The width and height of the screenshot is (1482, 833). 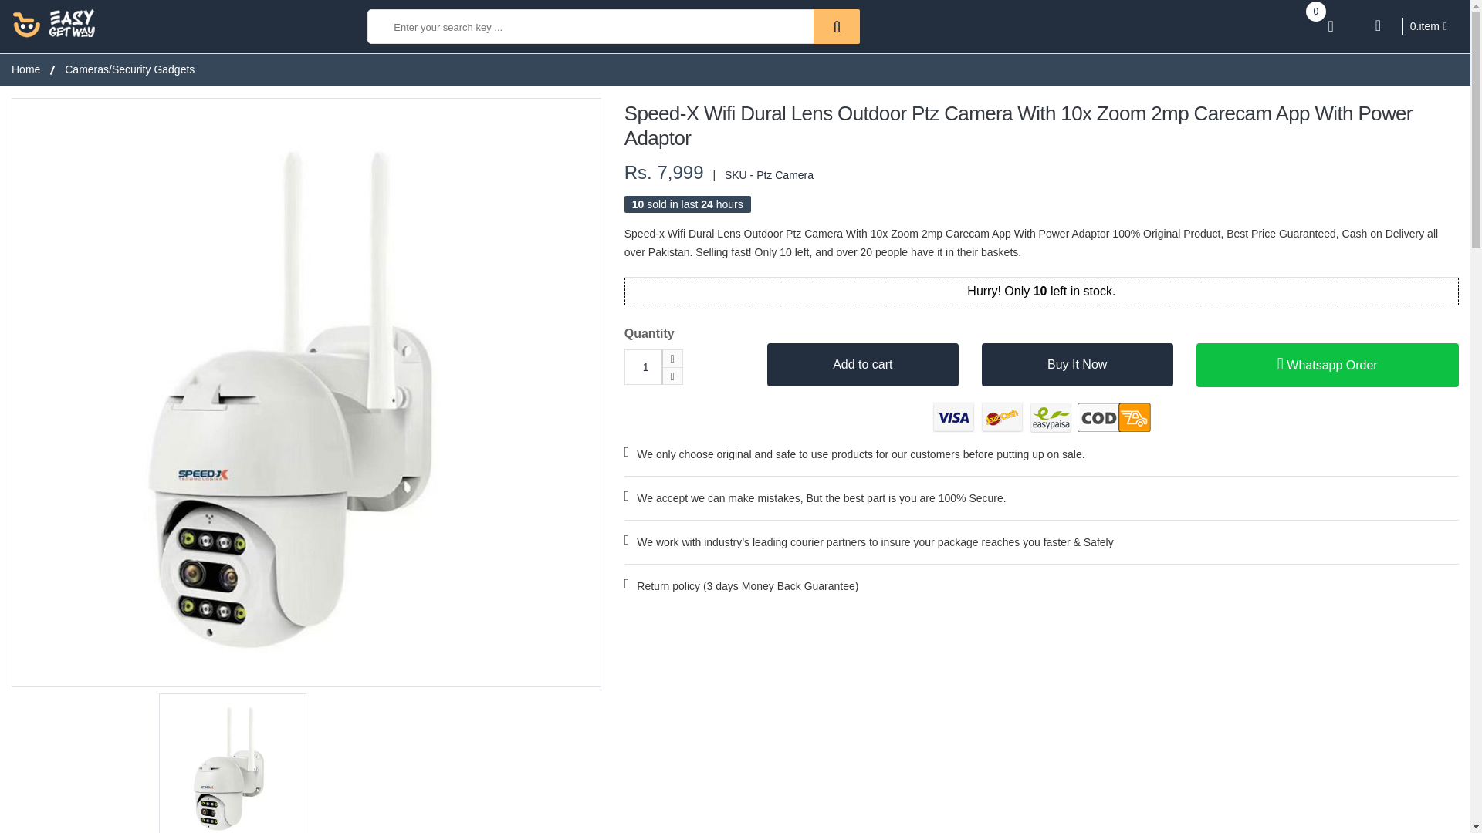 What do you see at coordinates (1040, 416) in the screenshot?
I see `We Accept` at bounding box center [1040, 416].